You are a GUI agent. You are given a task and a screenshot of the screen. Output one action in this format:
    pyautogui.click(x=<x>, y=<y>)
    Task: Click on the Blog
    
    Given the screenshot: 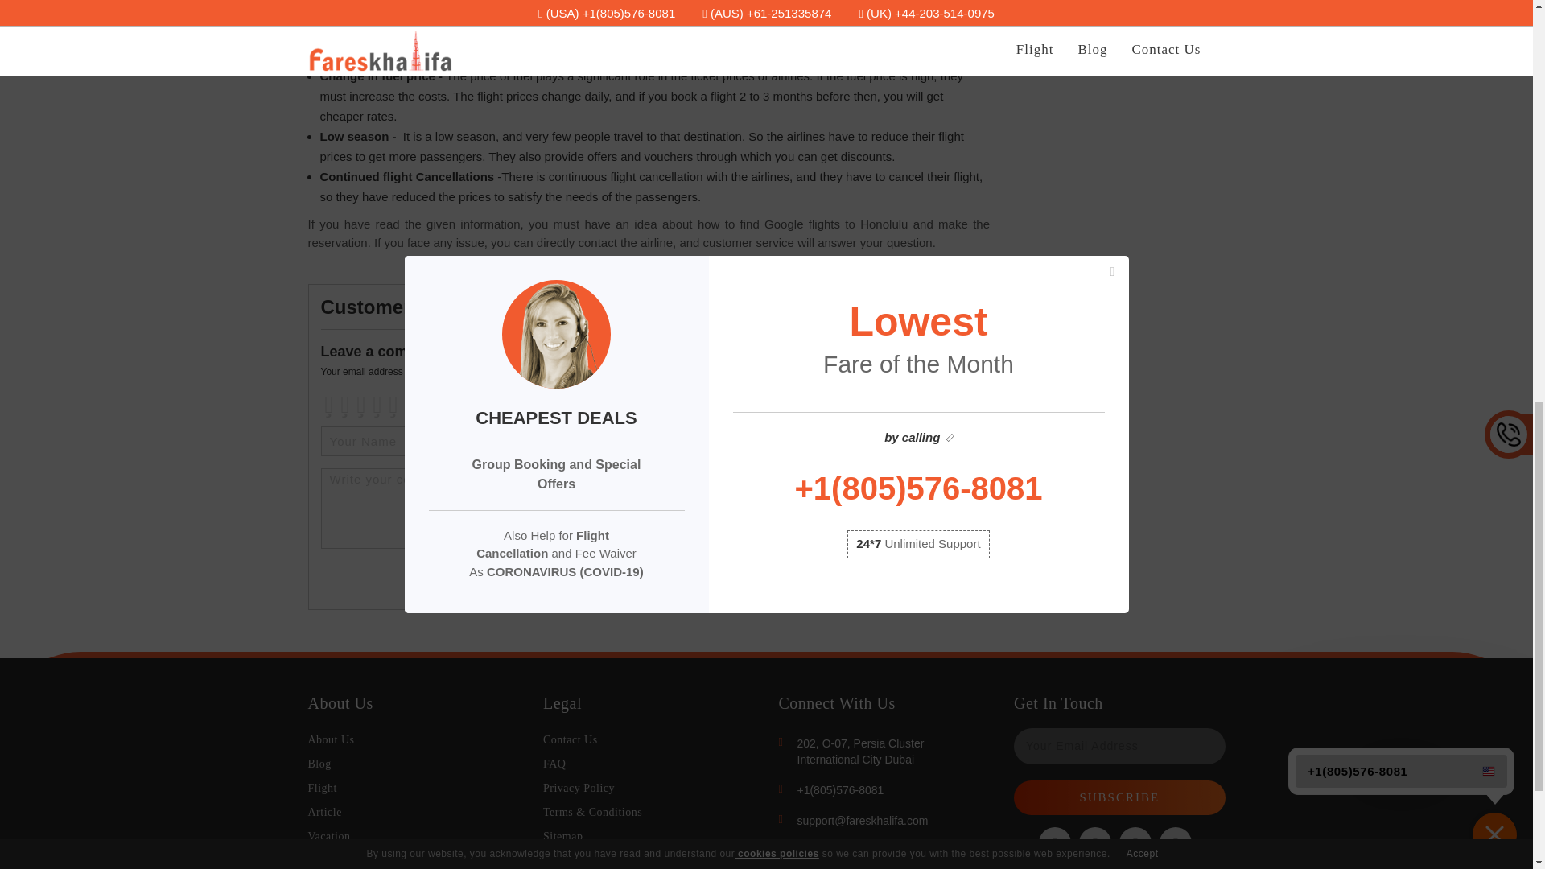 What is the action you would take?
    pyautogui.click(x=319, y=763)
    